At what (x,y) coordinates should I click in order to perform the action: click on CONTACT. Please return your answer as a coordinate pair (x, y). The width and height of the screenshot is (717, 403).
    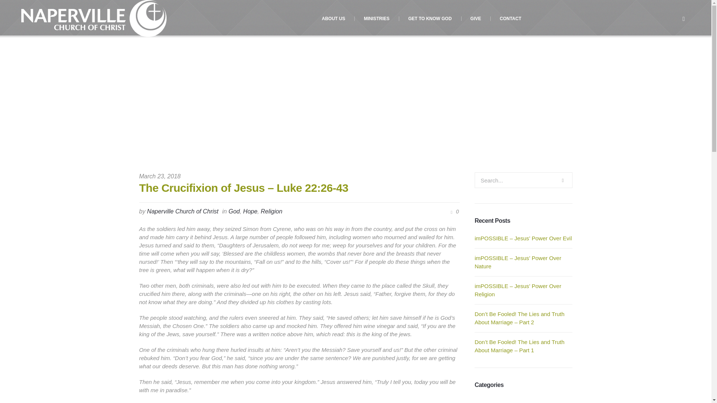
    Looking at the image, I should click on (510, 19).